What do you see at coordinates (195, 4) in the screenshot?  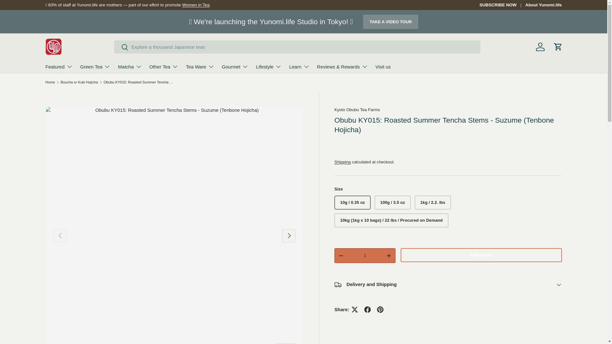 I see `Women in Tea` at bounding box center [195, 4].